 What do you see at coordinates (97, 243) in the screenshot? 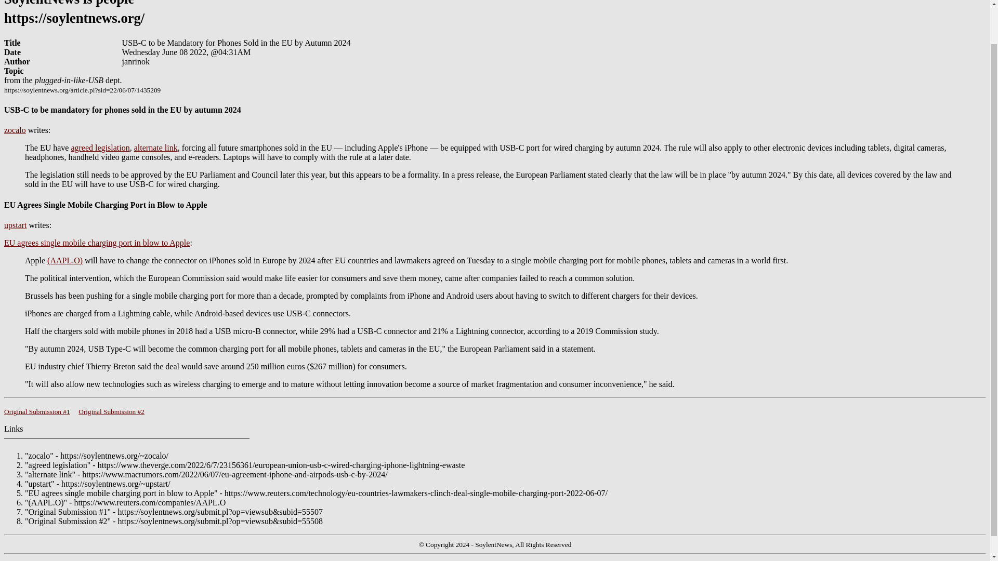
I see `EU agrees single mobile charging port in blow to Apple` at bounding box center [97, 243].